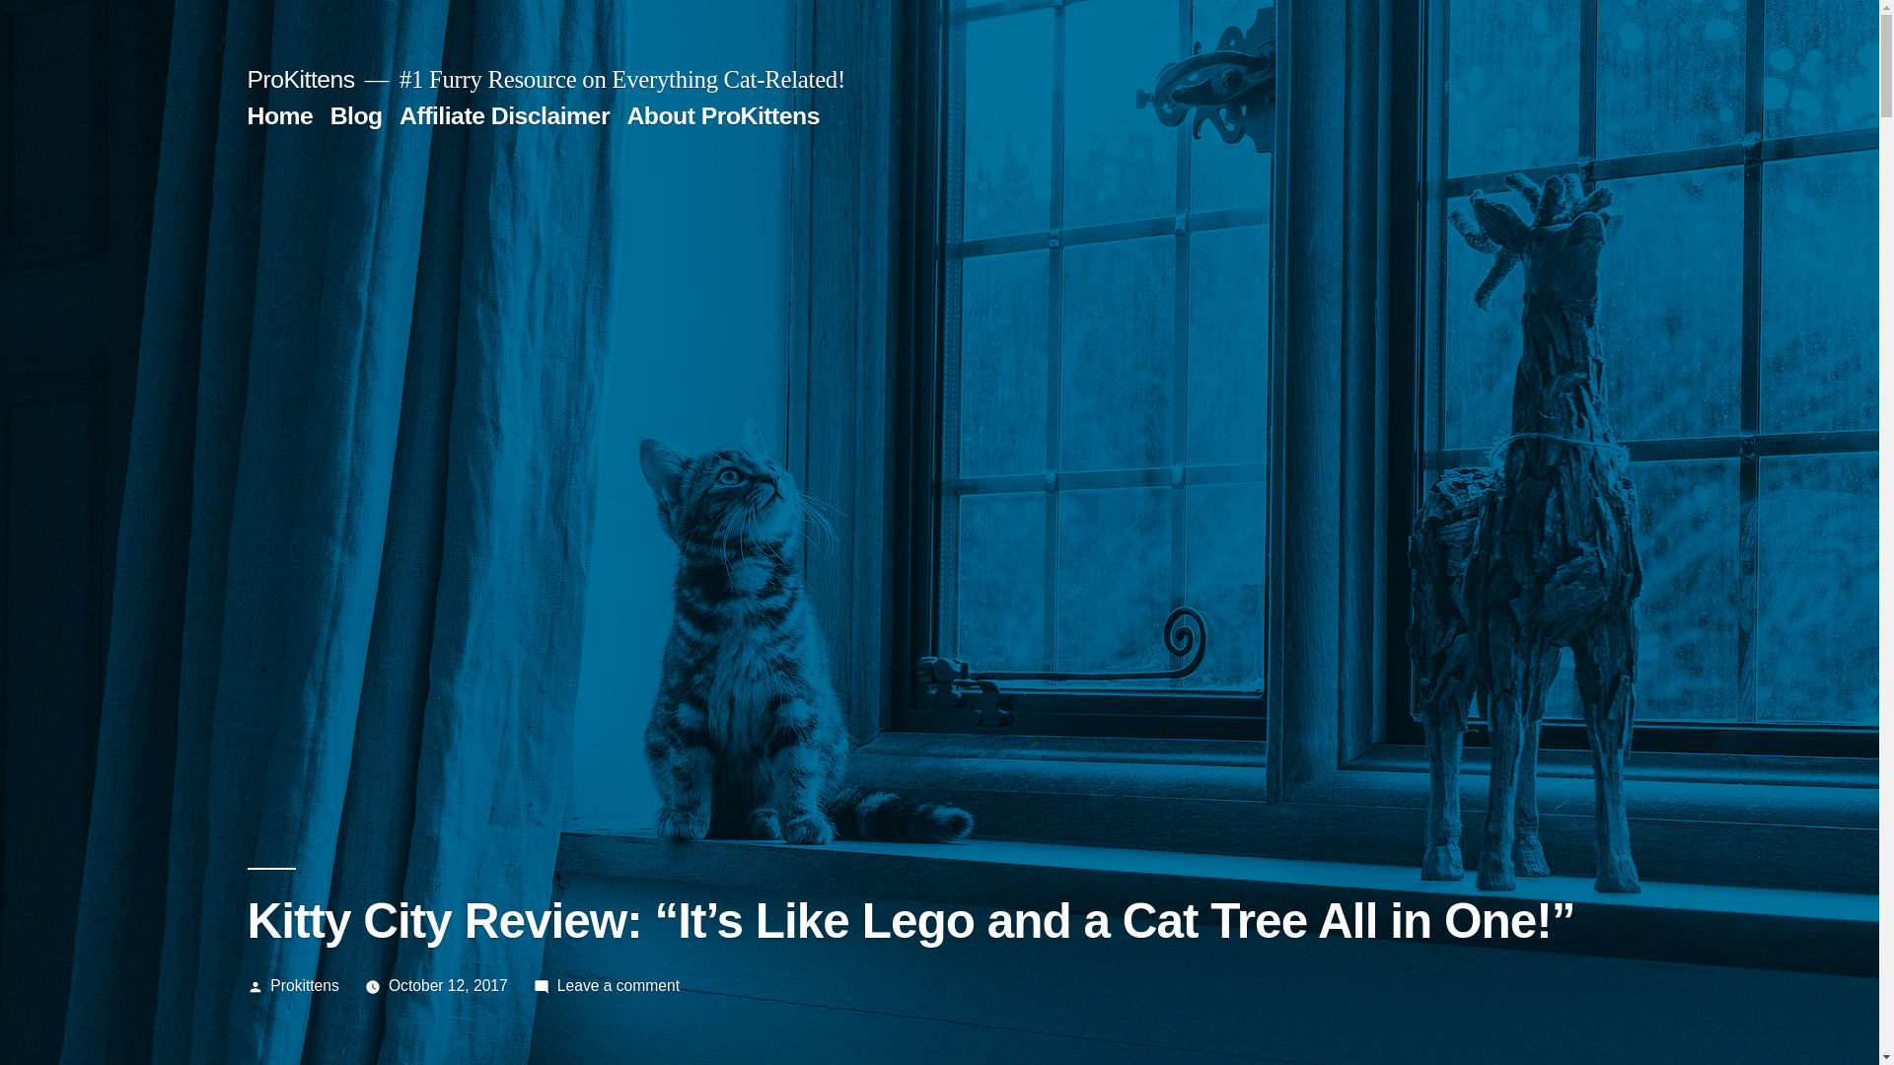 The height and width of the screenshot is (1065, 1894). I want to click on Prokittens, so click(304, 985).